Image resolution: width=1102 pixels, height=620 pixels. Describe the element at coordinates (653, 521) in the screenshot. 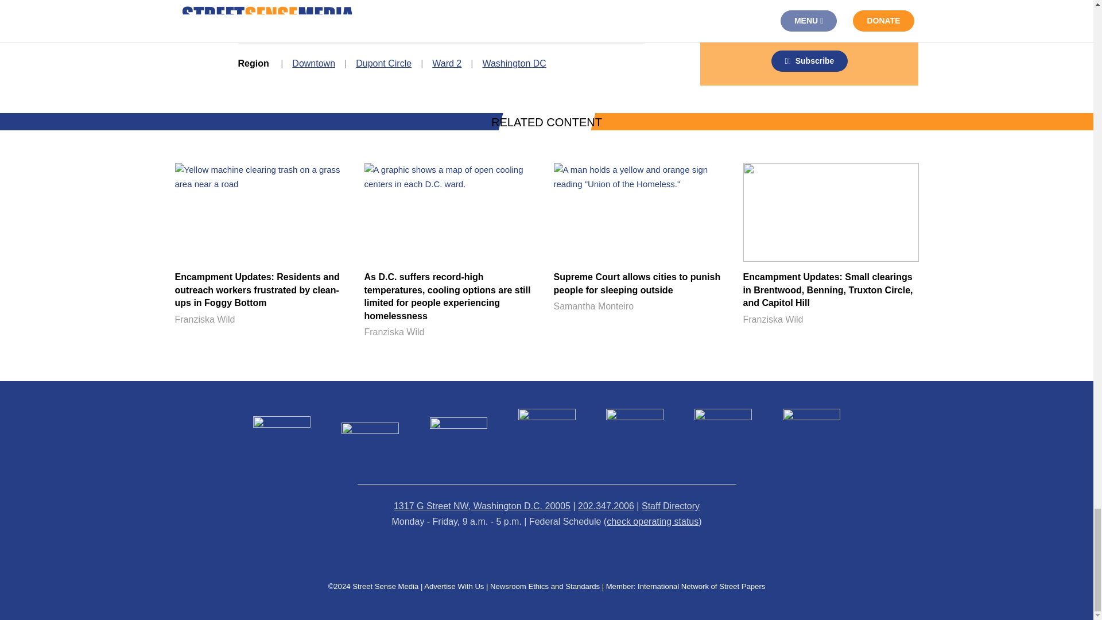

I see `check operating status` at that location.